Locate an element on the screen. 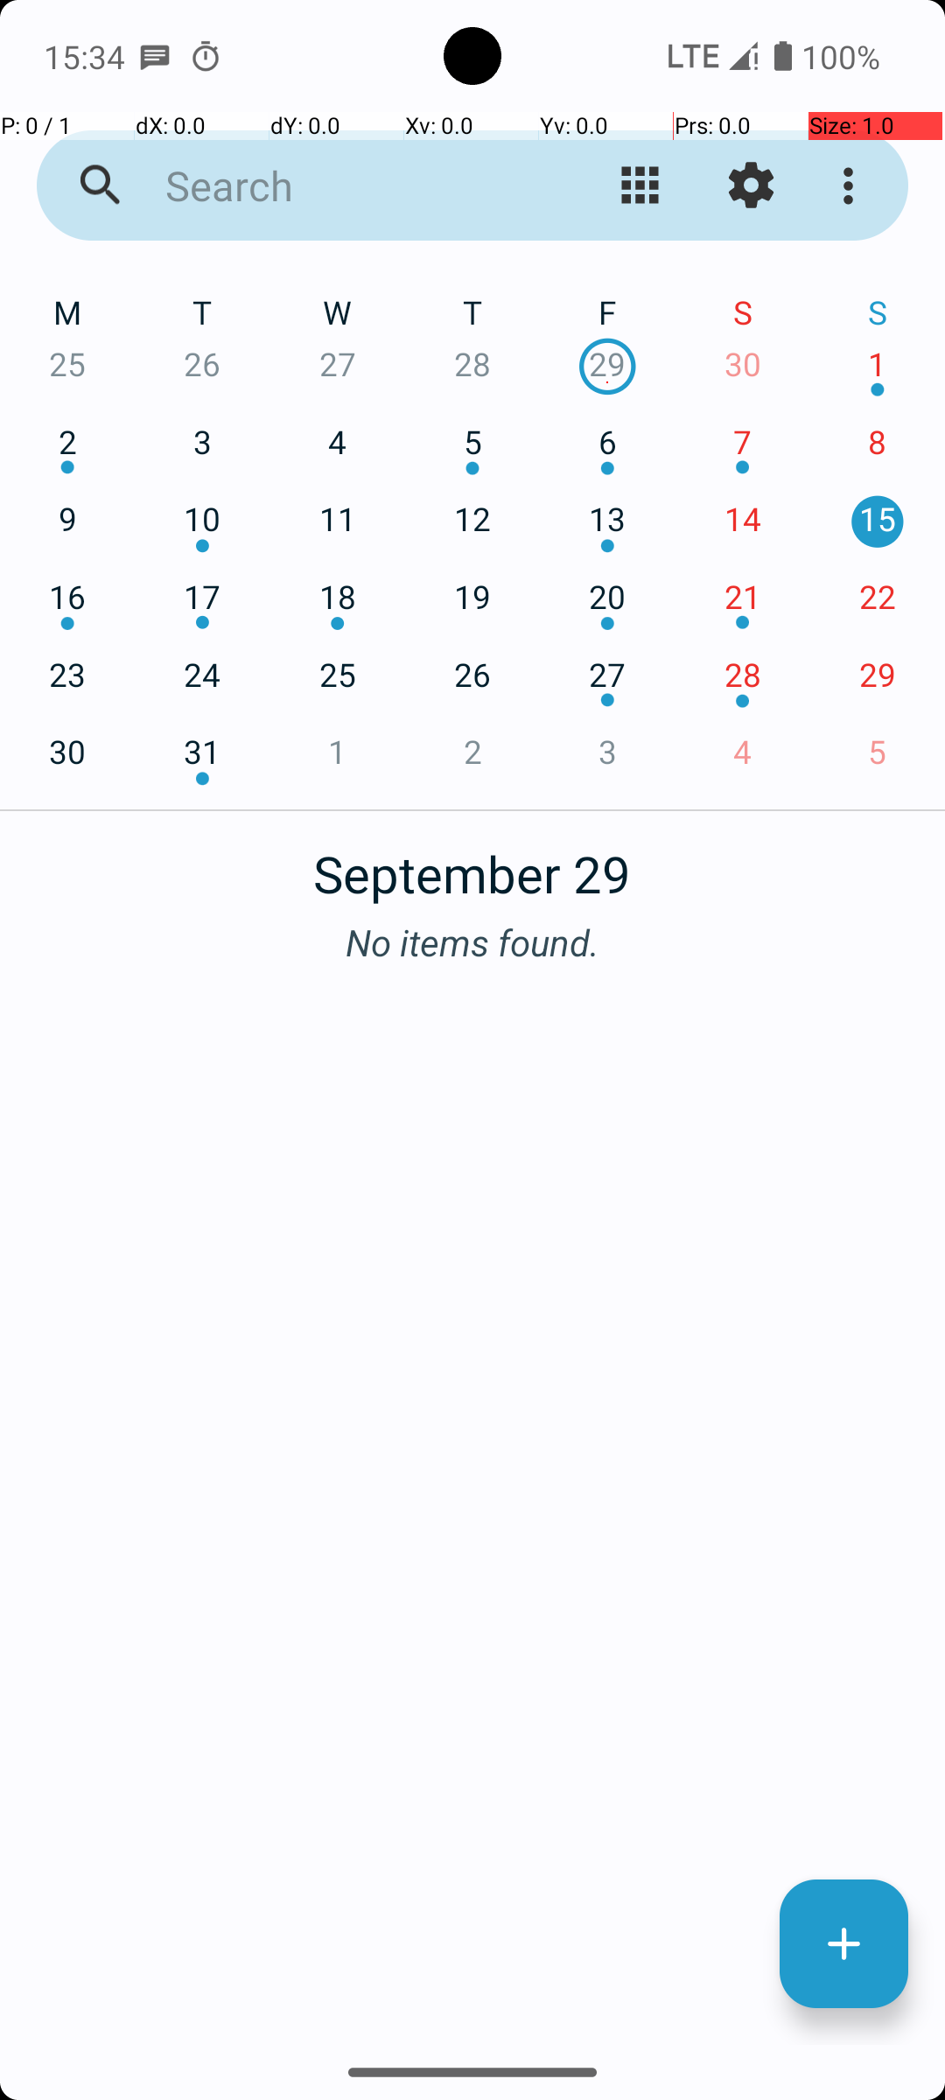  SMS Messenger notification: +15785288010 is located at coordinates (155, 56).